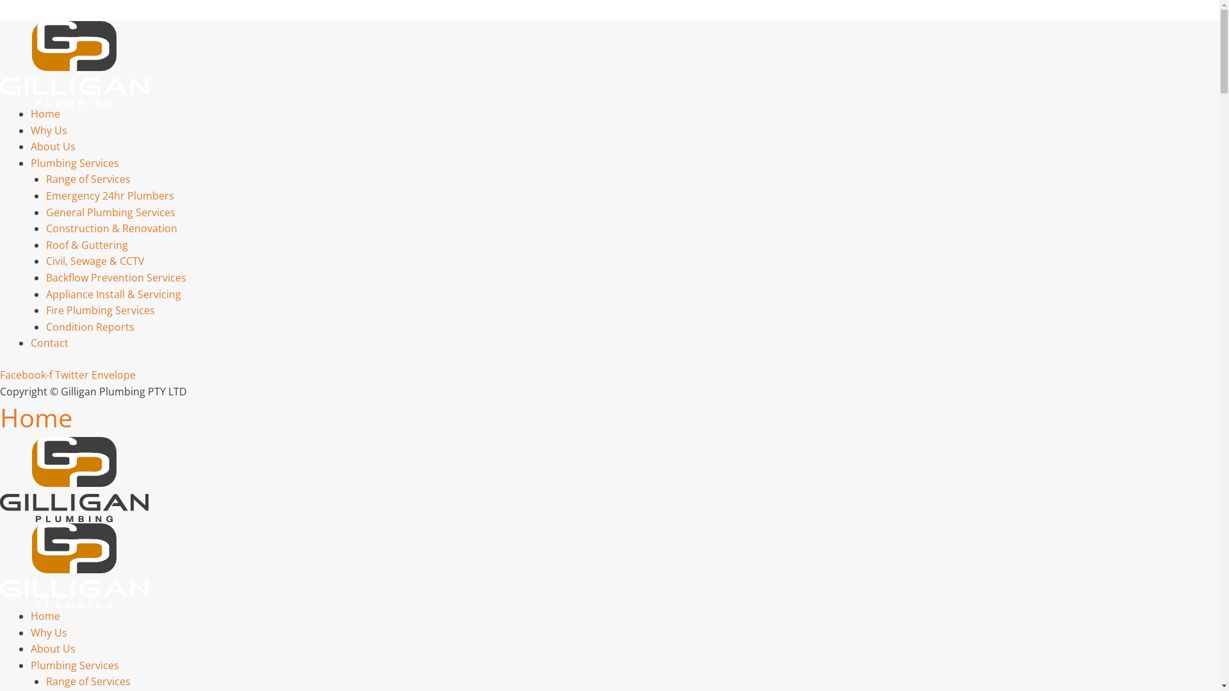  What do you see at coordinates (114, 294) in the screenshot?
I see `Appliance Install & Servicing` at bounding box center [114, 294].